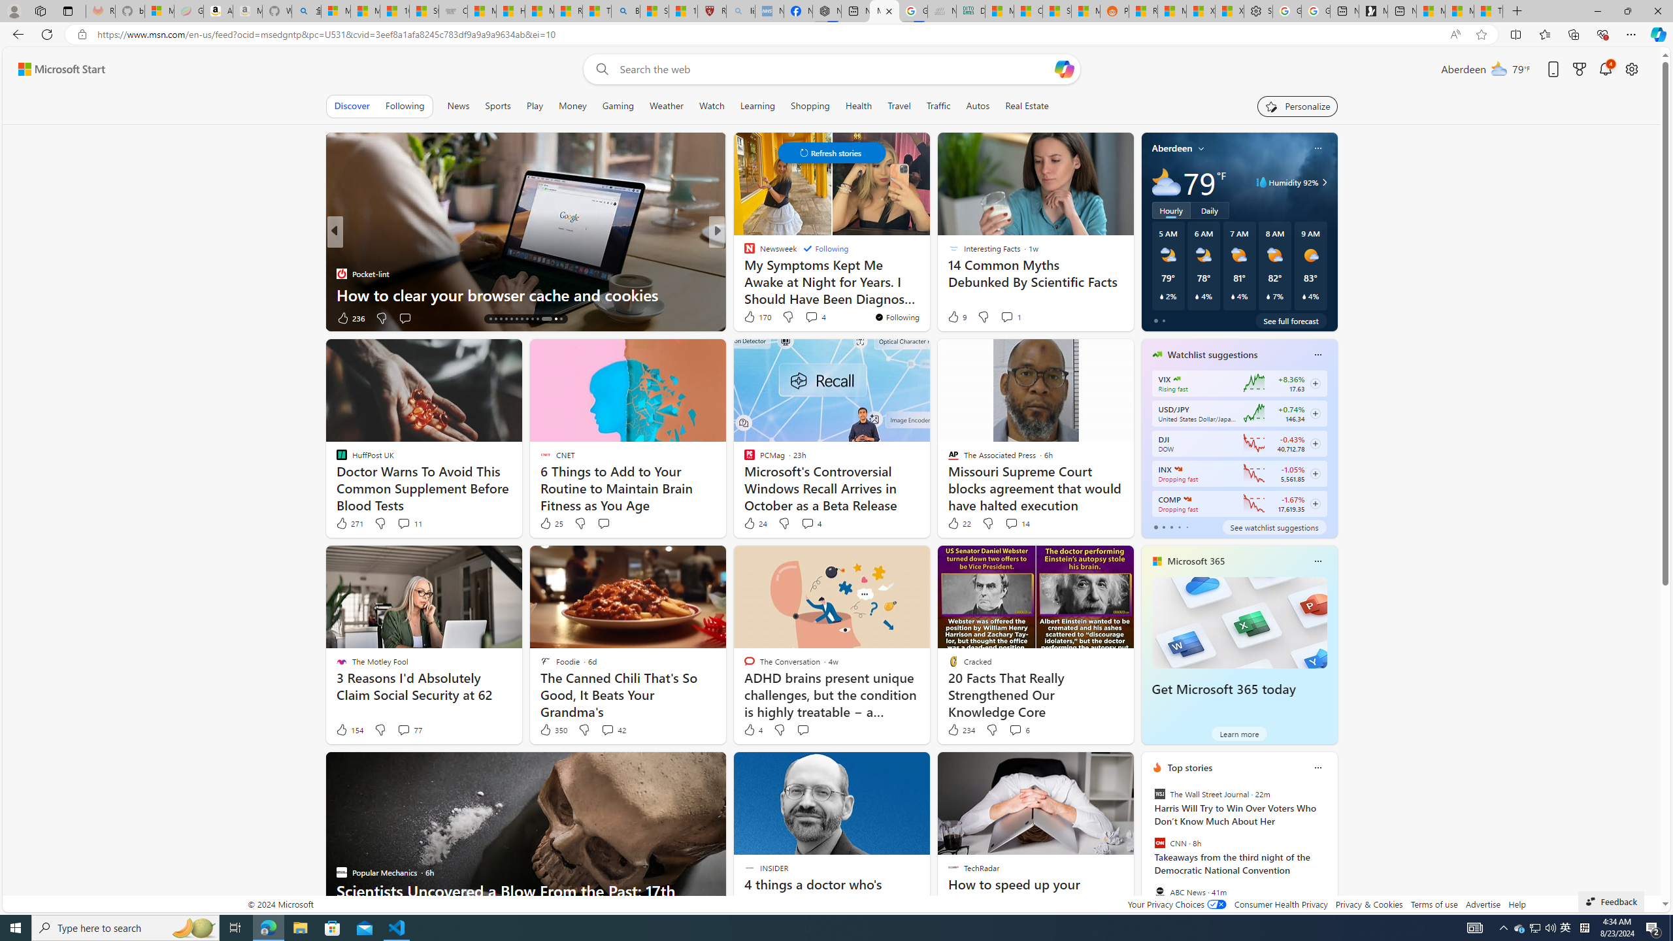 The height and width of the screenshot is (941, 1673). I want to click on View comments 6 Comment, so click(1016, 730).